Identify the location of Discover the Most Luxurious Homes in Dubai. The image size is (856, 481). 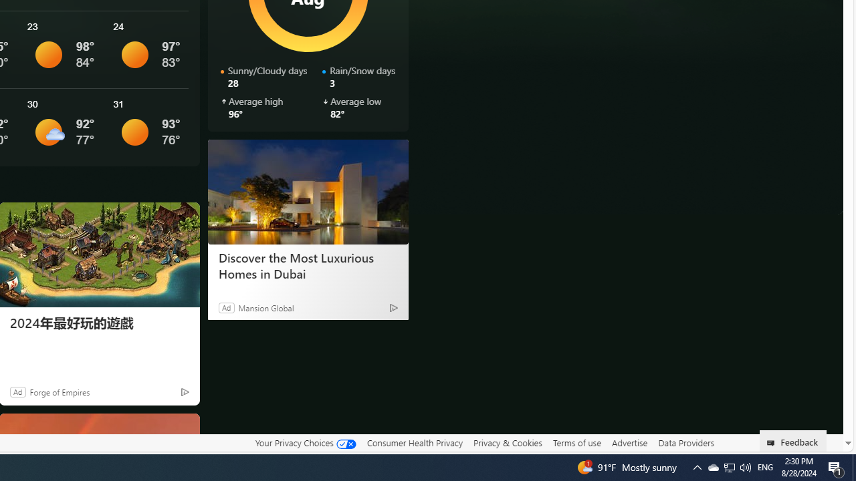
(308, 265).